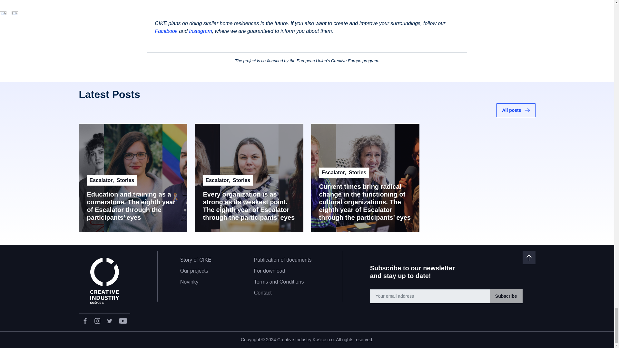 The width and height of the screenshot is (619, 348). I want to click on facebook, so click(84, 321).